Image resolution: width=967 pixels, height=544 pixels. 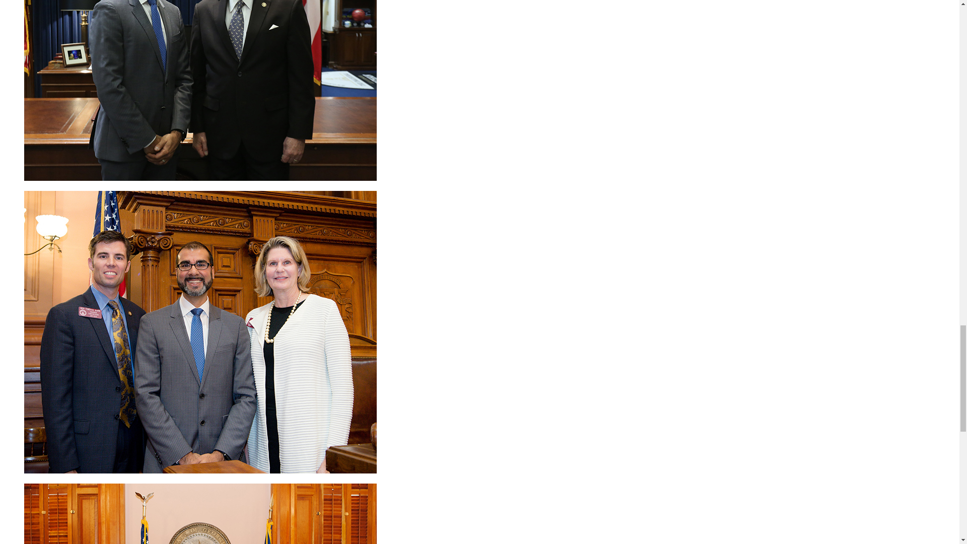 What do you see at coordinates (200, 514) in the screenshot?
I see `Snehal Dalal, MD, OrthoAtlanta, Georgia State Capitol` at bounding box center [200, 514].